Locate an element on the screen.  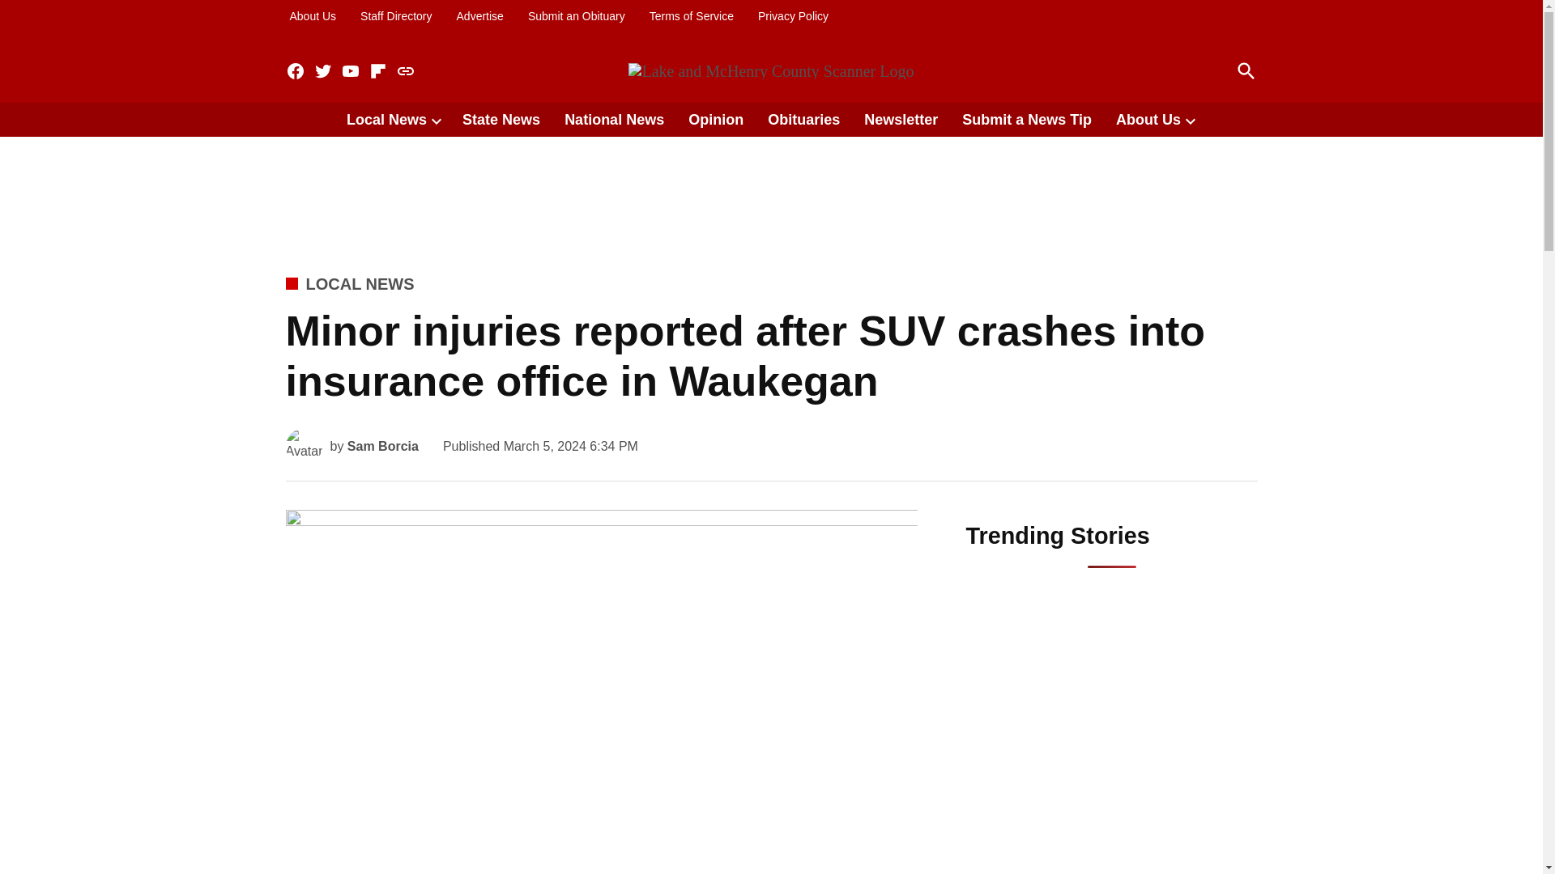
Advertise is located at coordinates (479, 16).